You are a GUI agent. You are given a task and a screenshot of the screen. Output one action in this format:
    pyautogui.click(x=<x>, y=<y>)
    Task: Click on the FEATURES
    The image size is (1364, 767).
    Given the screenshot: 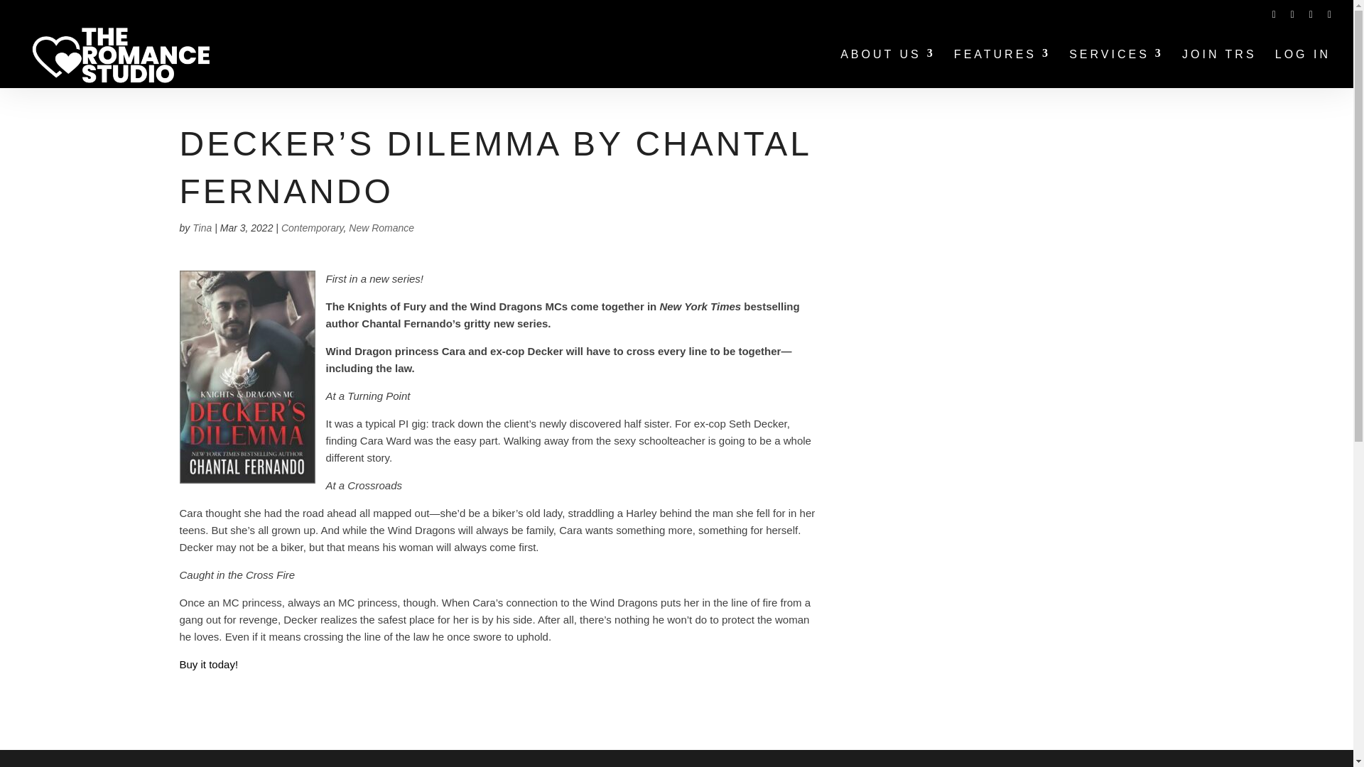 What is the action you would take?
    pyautogui.click(x=1002, y=69)
    